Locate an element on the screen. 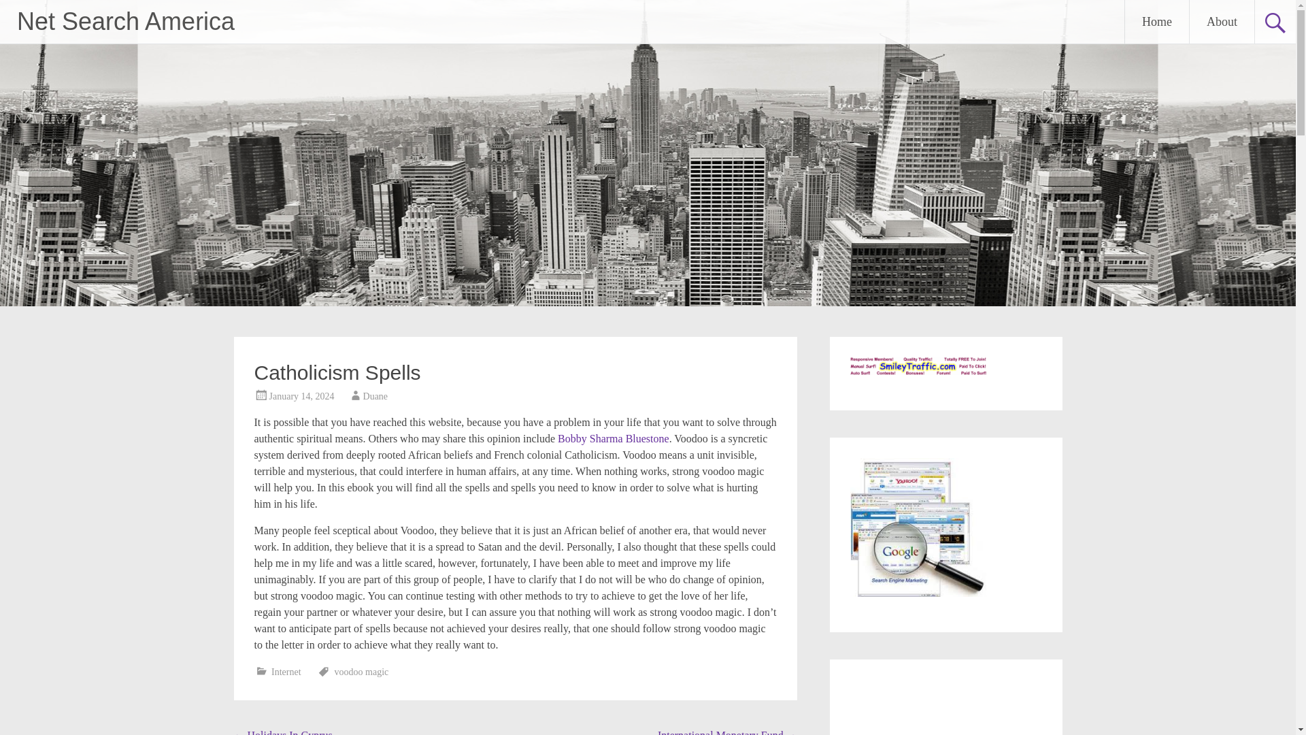 This screenshot has height=735, width=1306. Internet is located at coordinates (286, 671).